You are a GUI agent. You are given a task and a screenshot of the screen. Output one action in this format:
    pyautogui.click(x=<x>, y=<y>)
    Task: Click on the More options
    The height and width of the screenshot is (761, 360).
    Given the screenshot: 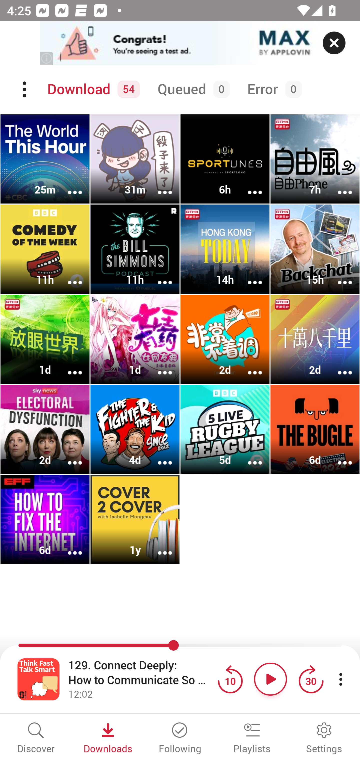 What is the action you would take?
    pyautogui.click(x=338, y=366)
    